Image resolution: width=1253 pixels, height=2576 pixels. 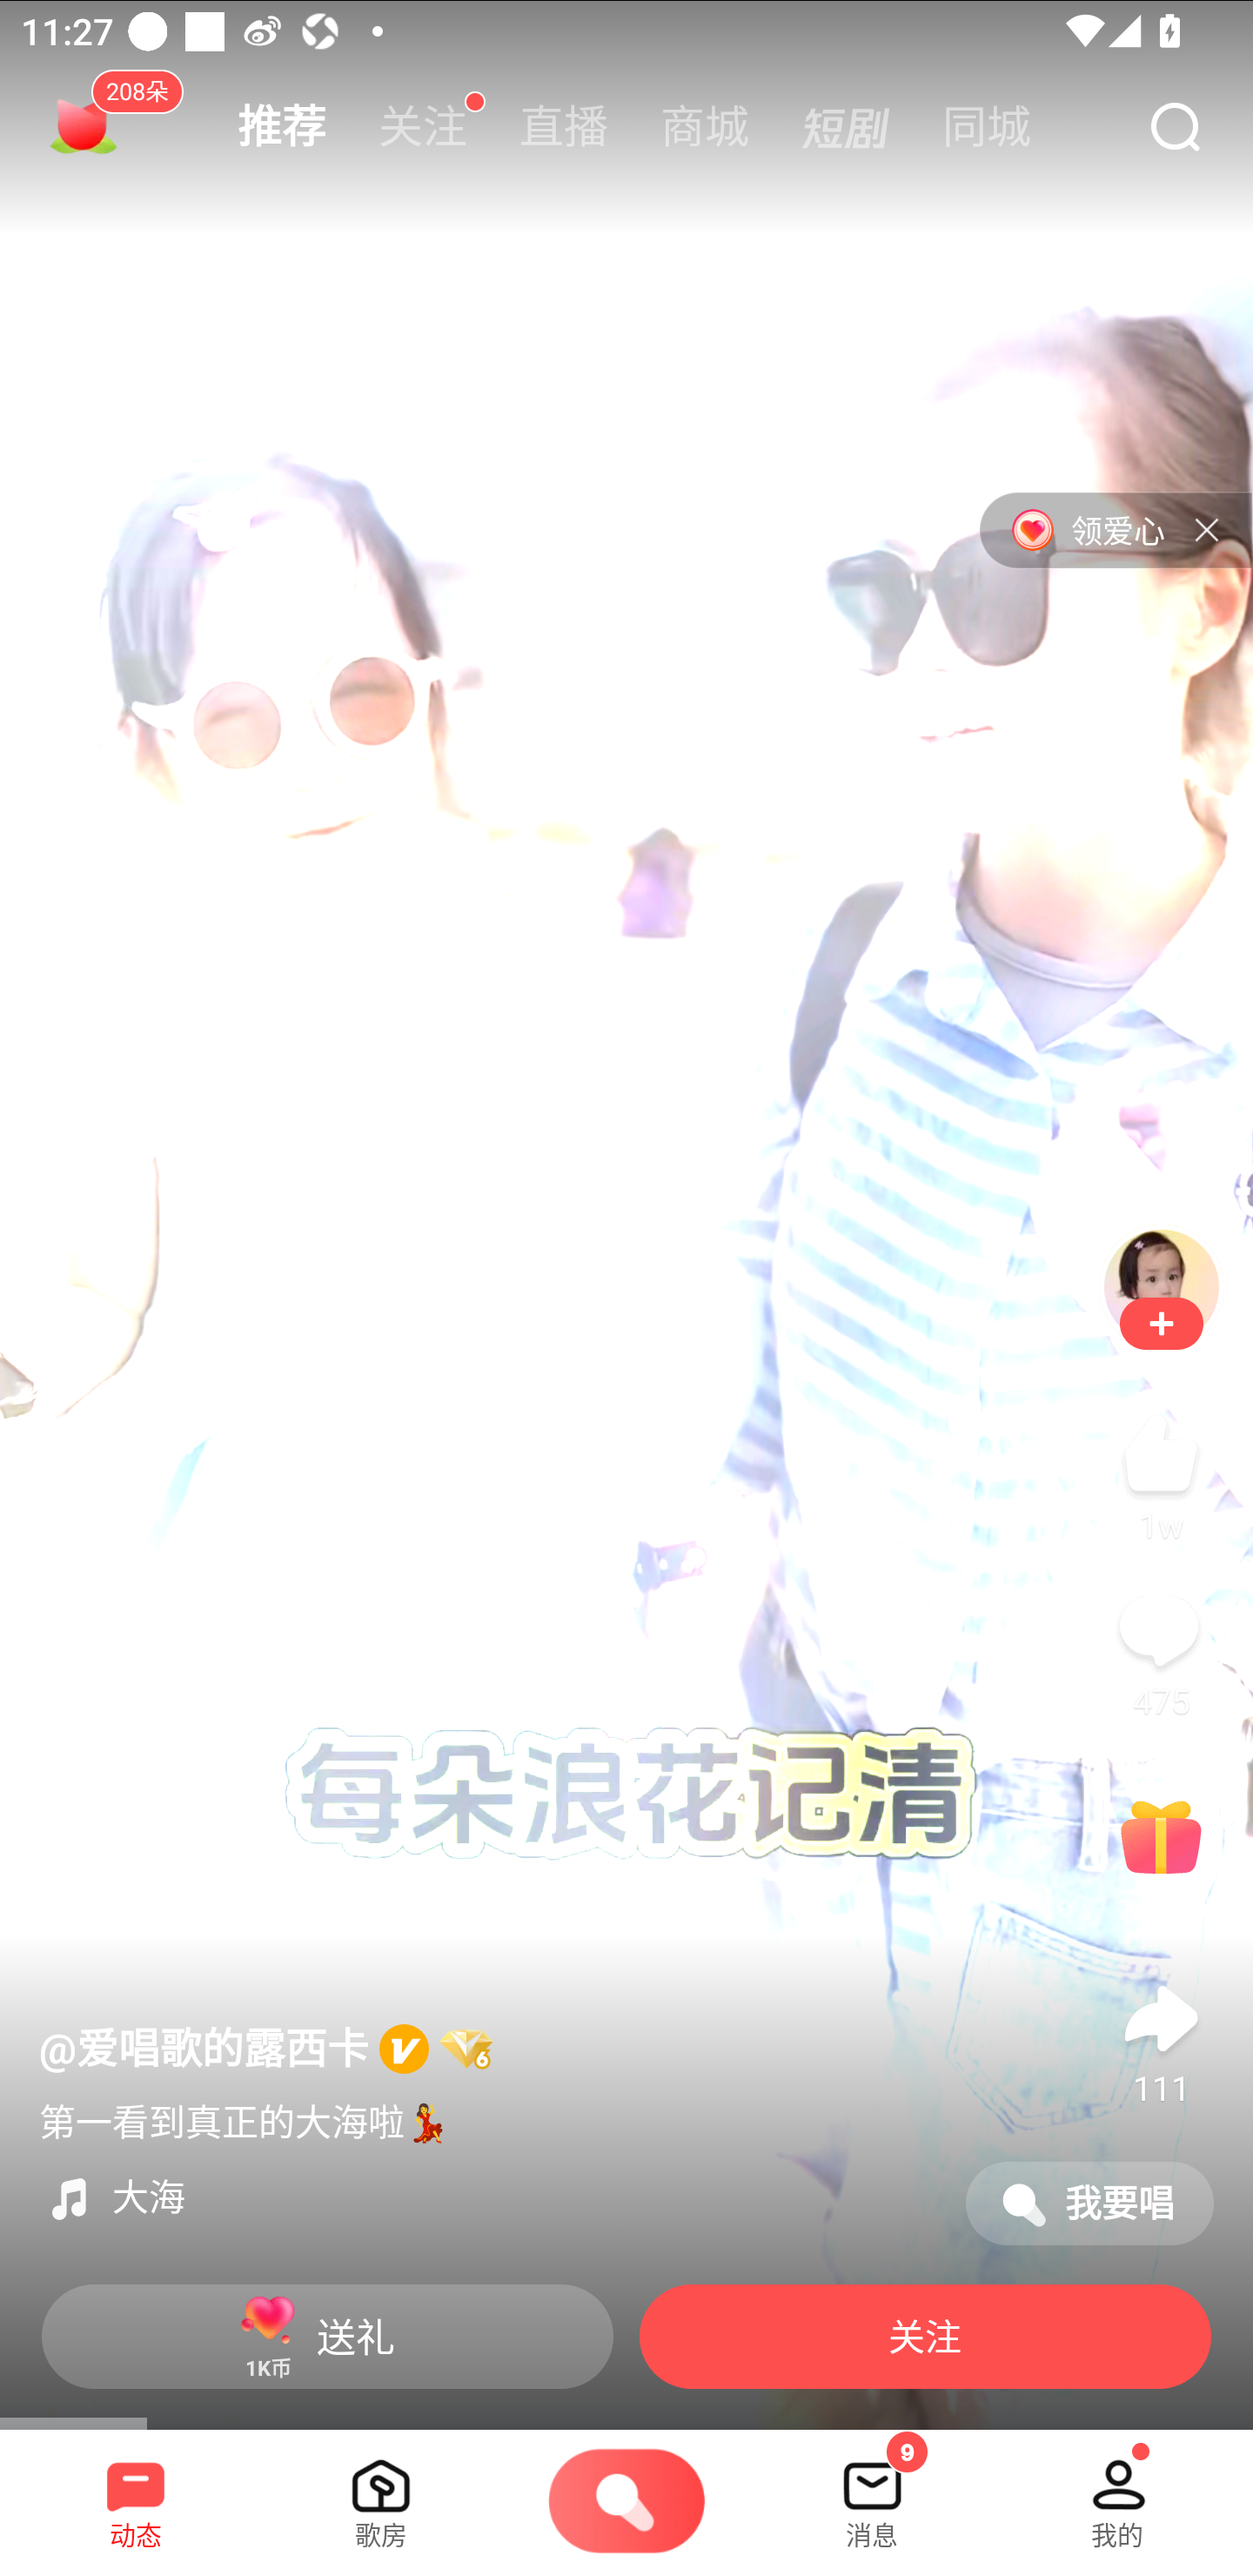 I want to click on @爱唱歌的露西卡   , so click(x=266, y=2049).